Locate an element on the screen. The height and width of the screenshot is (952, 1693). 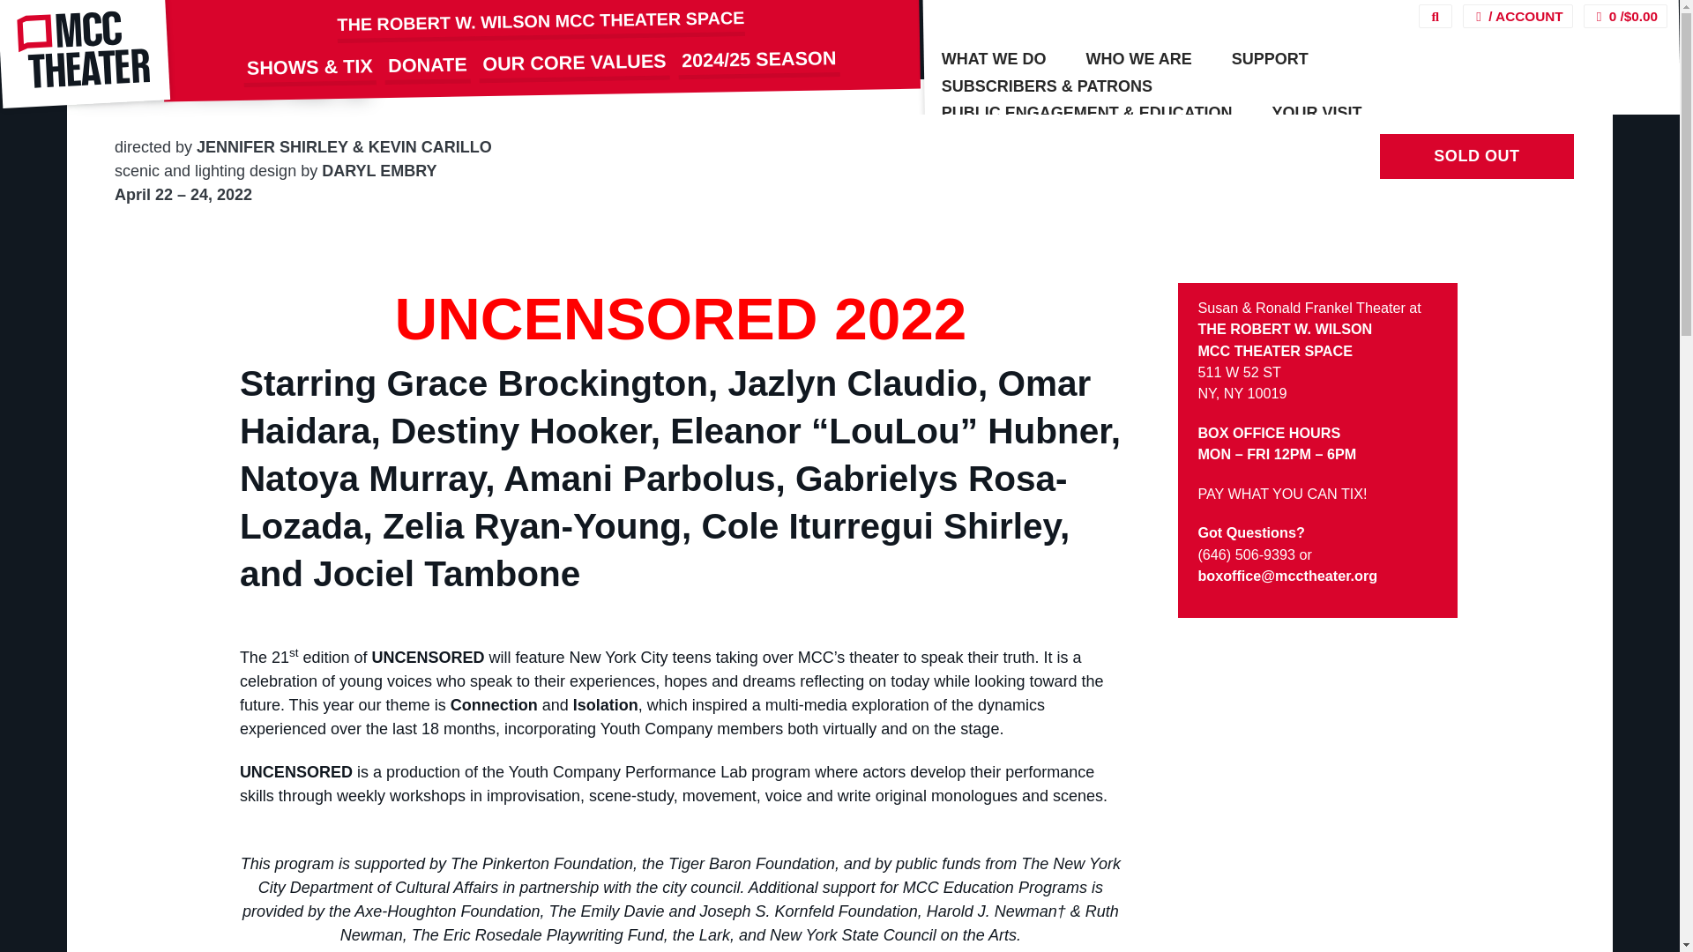
WHO WE ARE is located at coordinates (1137, 59).